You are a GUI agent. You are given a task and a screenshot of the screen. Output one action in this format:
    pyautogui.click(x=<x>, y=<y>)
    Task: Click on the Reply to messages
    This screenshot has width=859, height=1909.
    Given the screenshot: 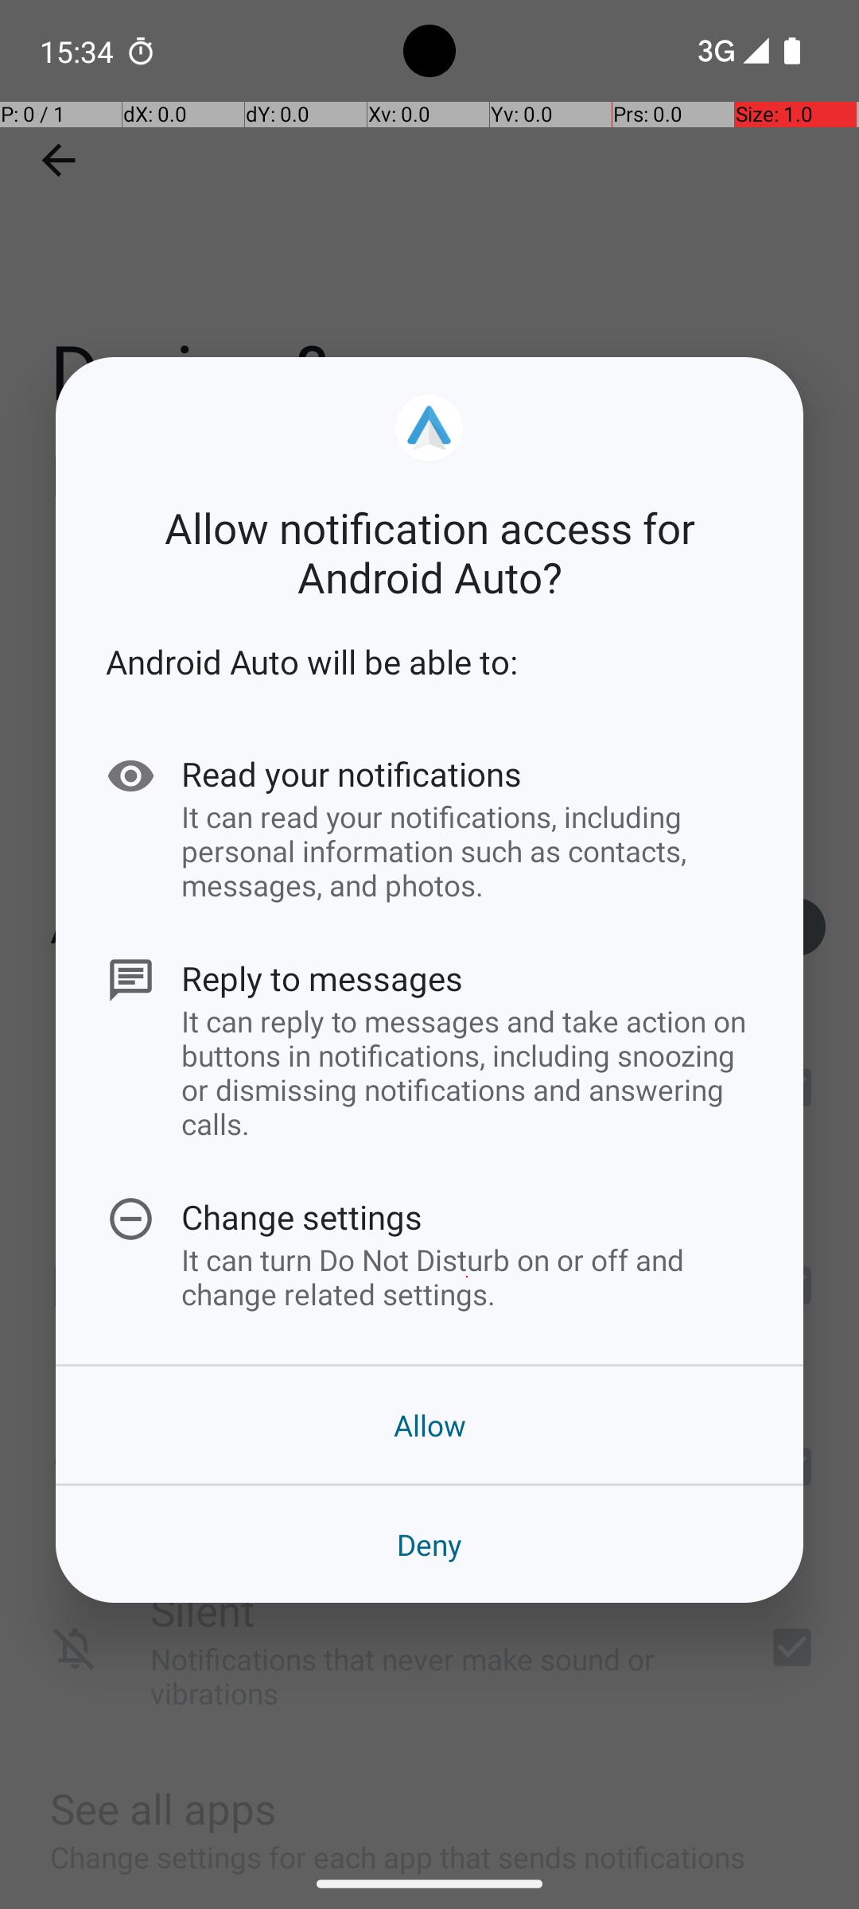 What is the action you would take?
    pyautogui.click(x=468, y=978)
    